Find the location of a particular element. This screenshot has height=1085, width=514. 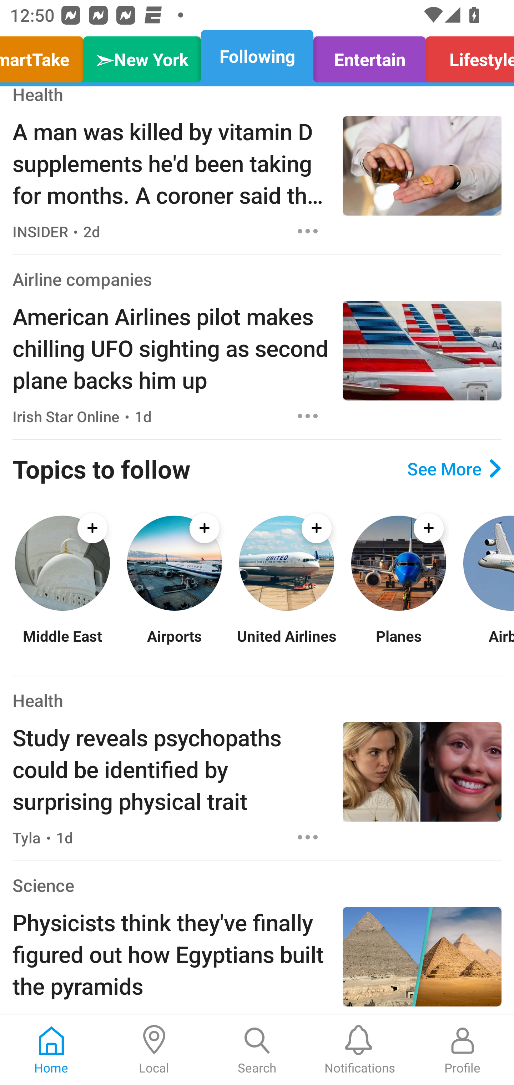

Science is located at coordinates (43, 885).